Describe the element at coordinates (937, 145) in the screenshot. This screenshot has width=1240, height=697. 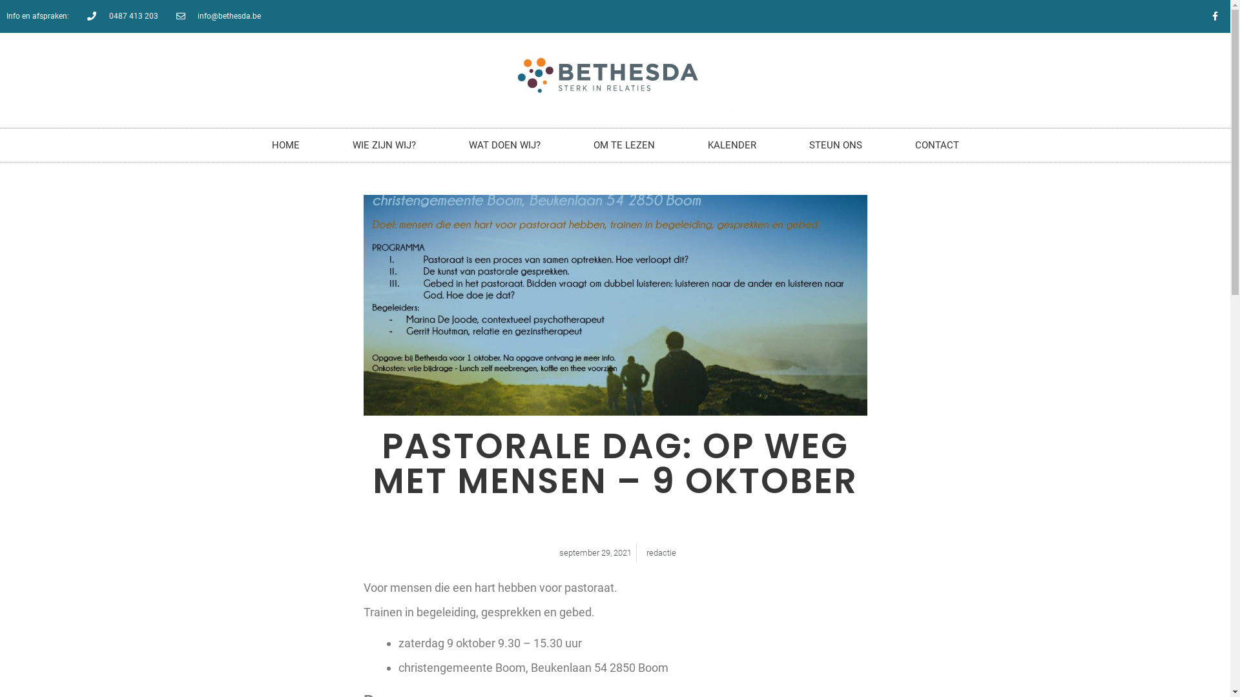
I see `CONTACT` at that location.